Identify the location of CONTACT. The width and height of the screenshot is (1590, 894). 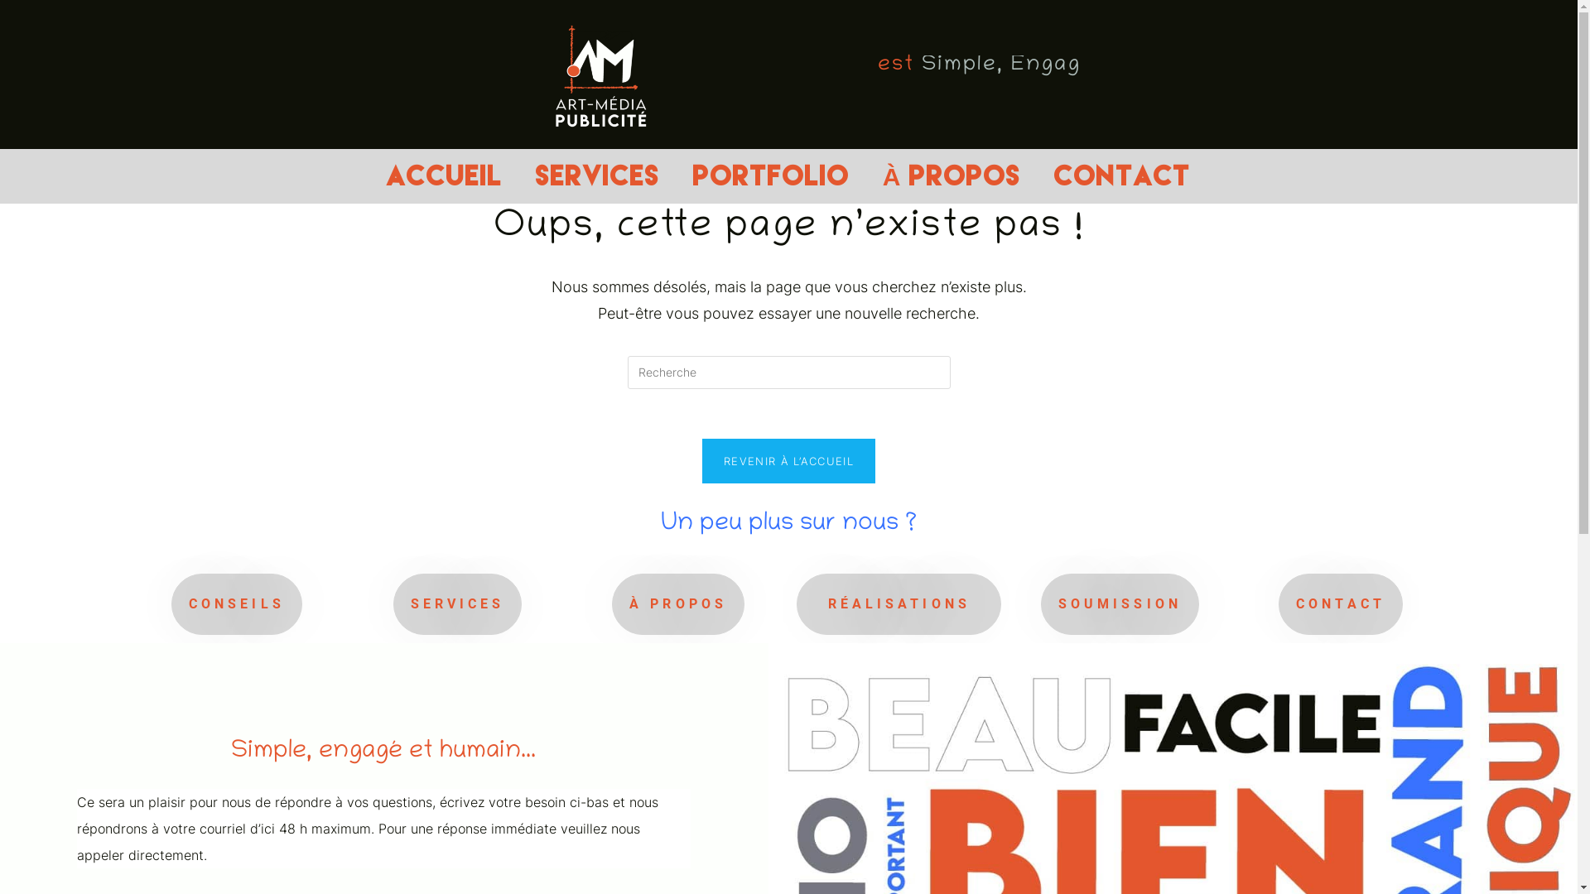
(1123, 176).